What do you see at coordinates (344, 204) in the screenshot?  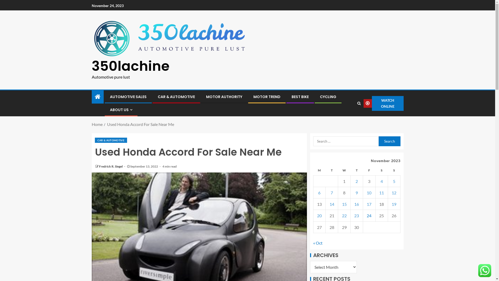 I see `15` at bounding box center [344, 204].